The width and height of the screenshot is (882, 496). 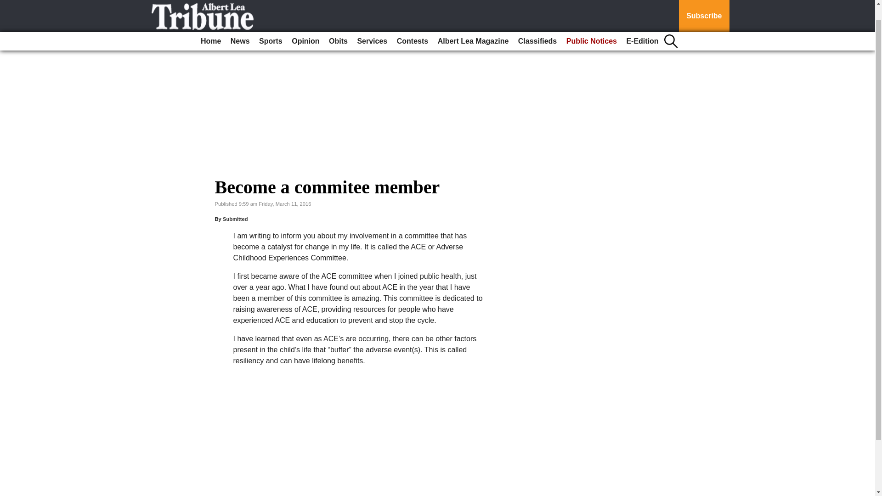 I want to click on Opinion, so click(x=305, y=25).